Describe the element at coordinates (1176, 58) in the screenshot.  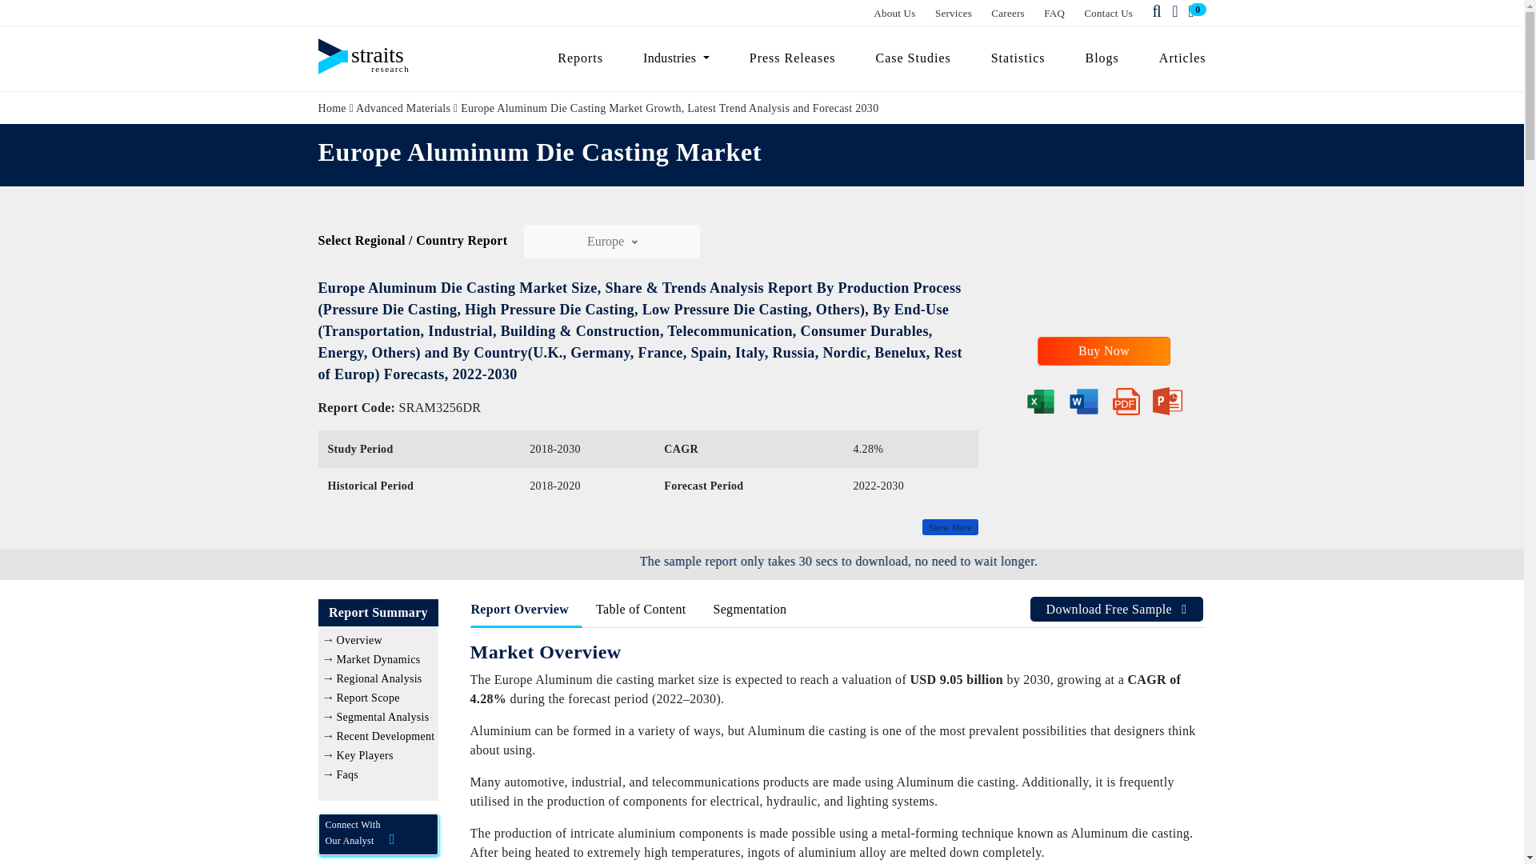
I see `Articles` at that location.